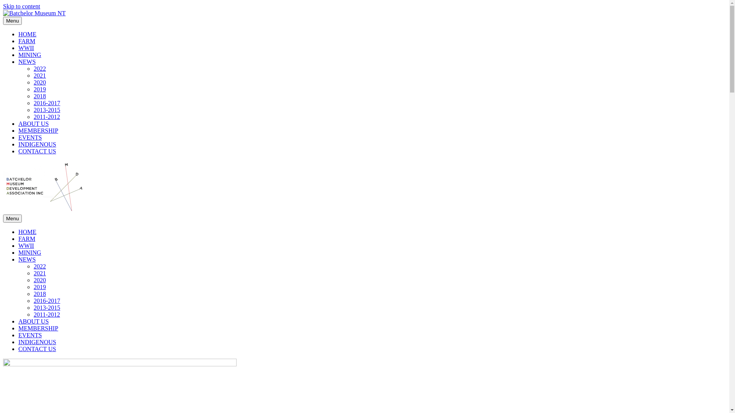 This screenshot has height=413, width=735. What do you see at coordinates (12, 21) in the screenshot?
I see `Menu` at bounding box center [12, 21].